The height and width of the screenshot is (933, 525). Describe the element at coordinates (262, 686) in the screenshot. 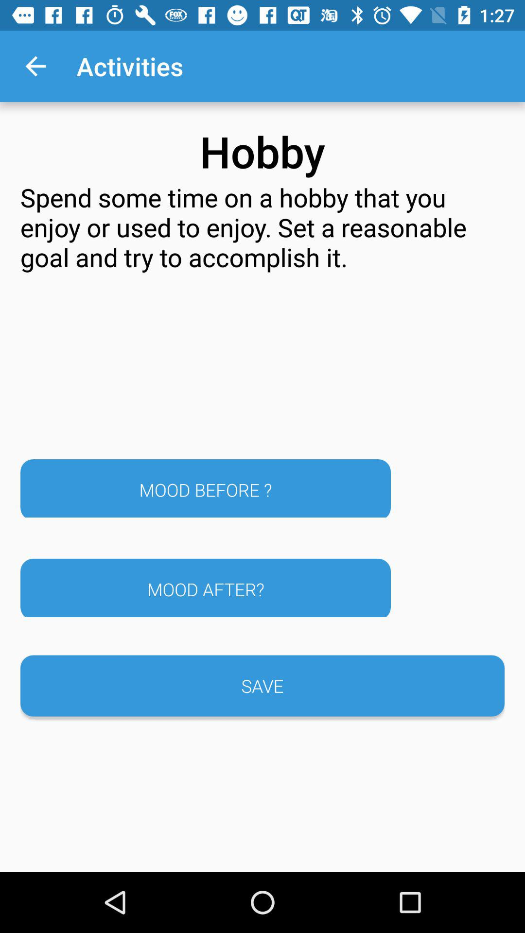

I see `scroll to save` at that location.